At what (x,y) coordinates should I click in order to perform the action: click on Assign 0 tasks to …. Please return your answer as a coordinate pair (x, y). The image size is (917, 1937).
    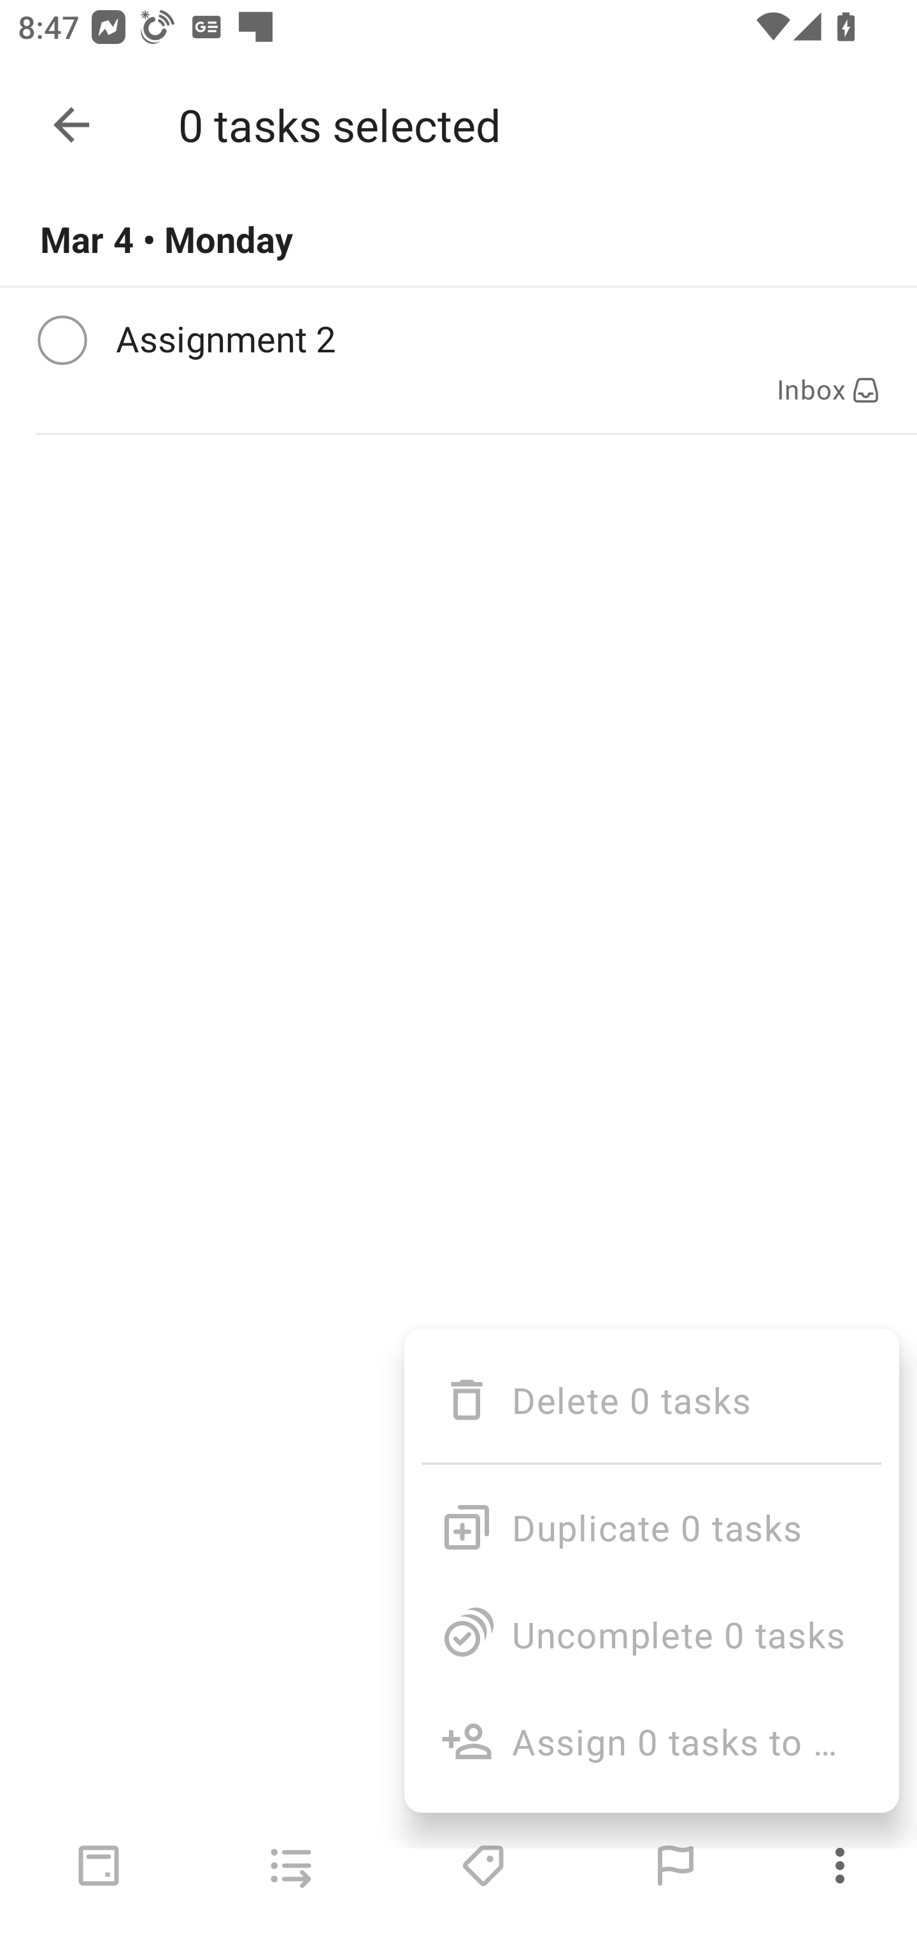
    Looking at the image, I should click on (651, 1741).